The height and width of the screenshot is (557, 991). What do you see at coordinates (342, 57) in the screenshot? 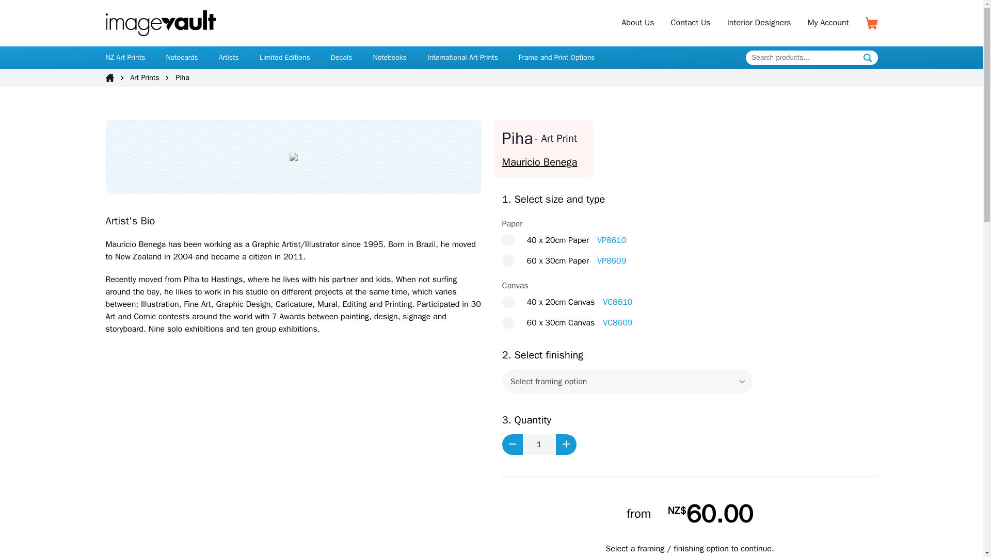
I see `Decals` at bounding box center [342, 57].